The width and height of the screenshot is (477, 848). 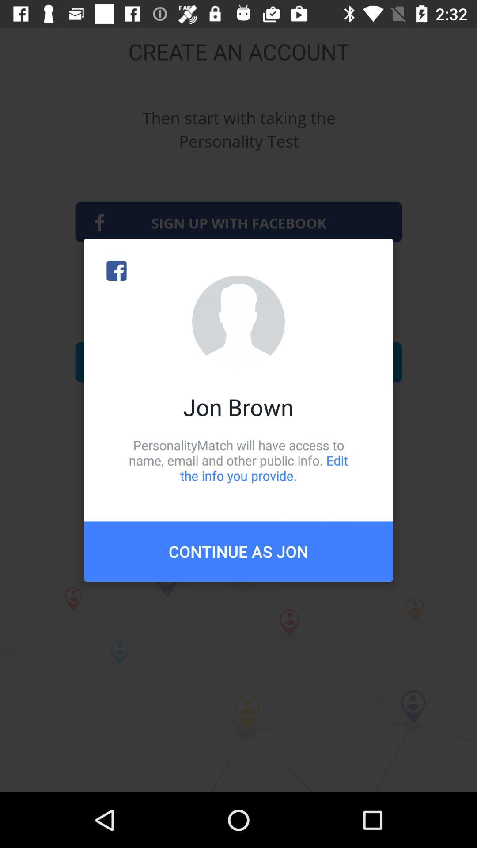 I want to click on press item below the jon brown item, so click(x=238, y=460).